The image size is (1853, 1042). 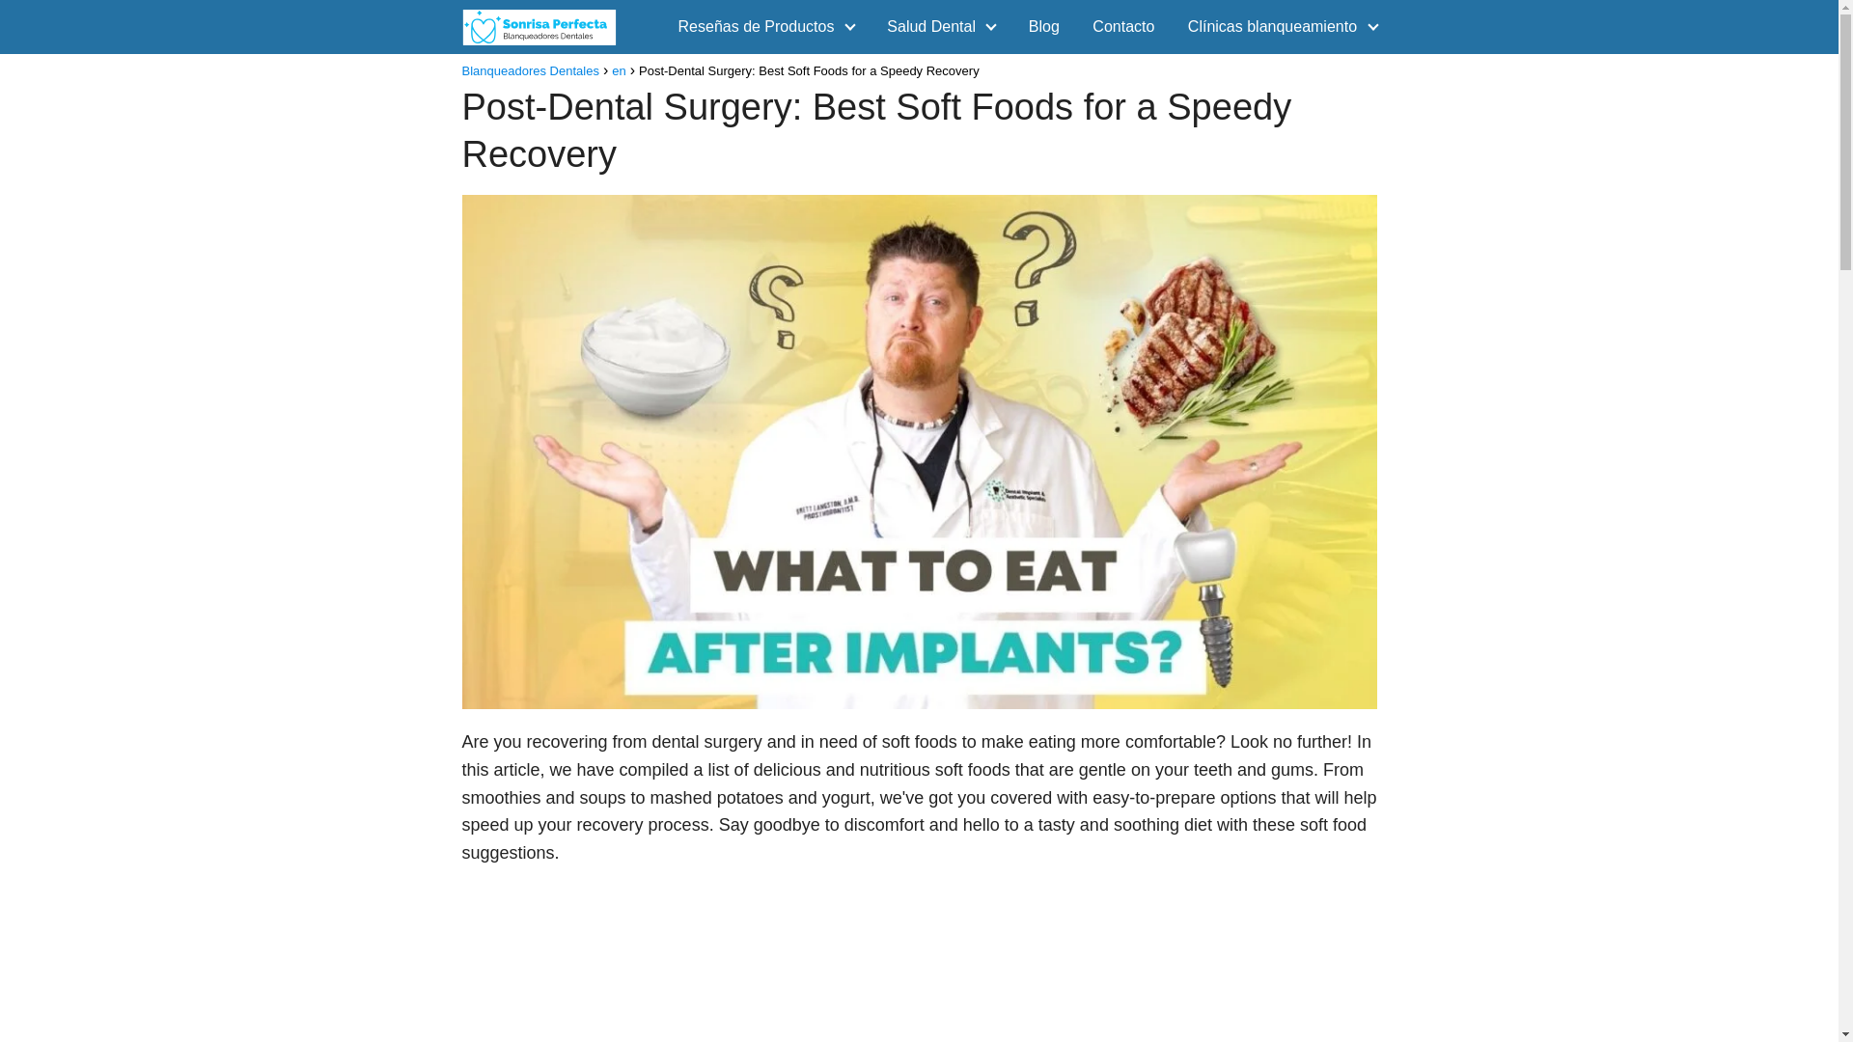 What do you see at coordinates (1123, 26) in the screenshot?
I see `Contacto` at bounding box center [1123, 26].